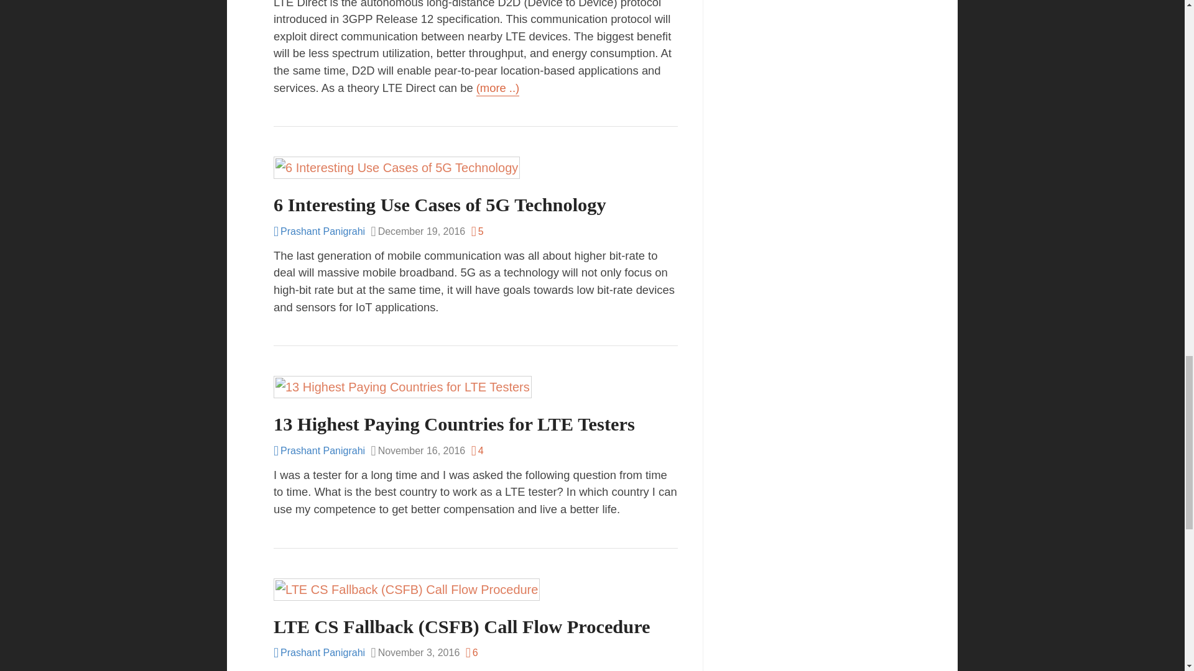  I want to click on Prashant Panigrahi, so click(319, 451).